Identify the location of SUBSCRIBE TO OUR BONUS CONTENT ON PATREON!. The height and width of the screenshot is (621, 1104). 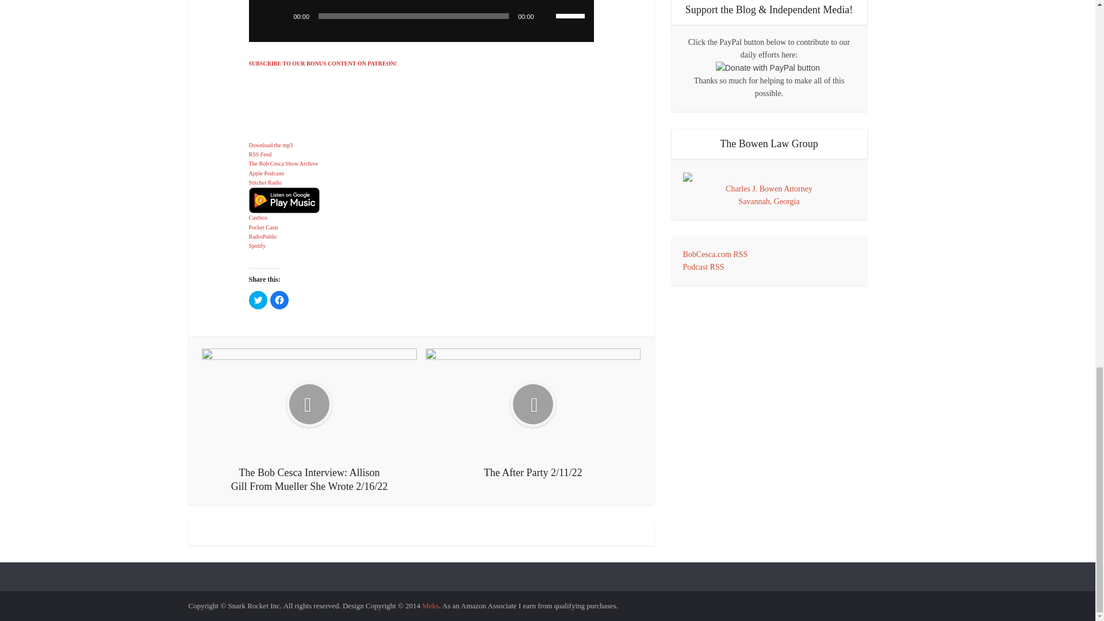
(322, 63).